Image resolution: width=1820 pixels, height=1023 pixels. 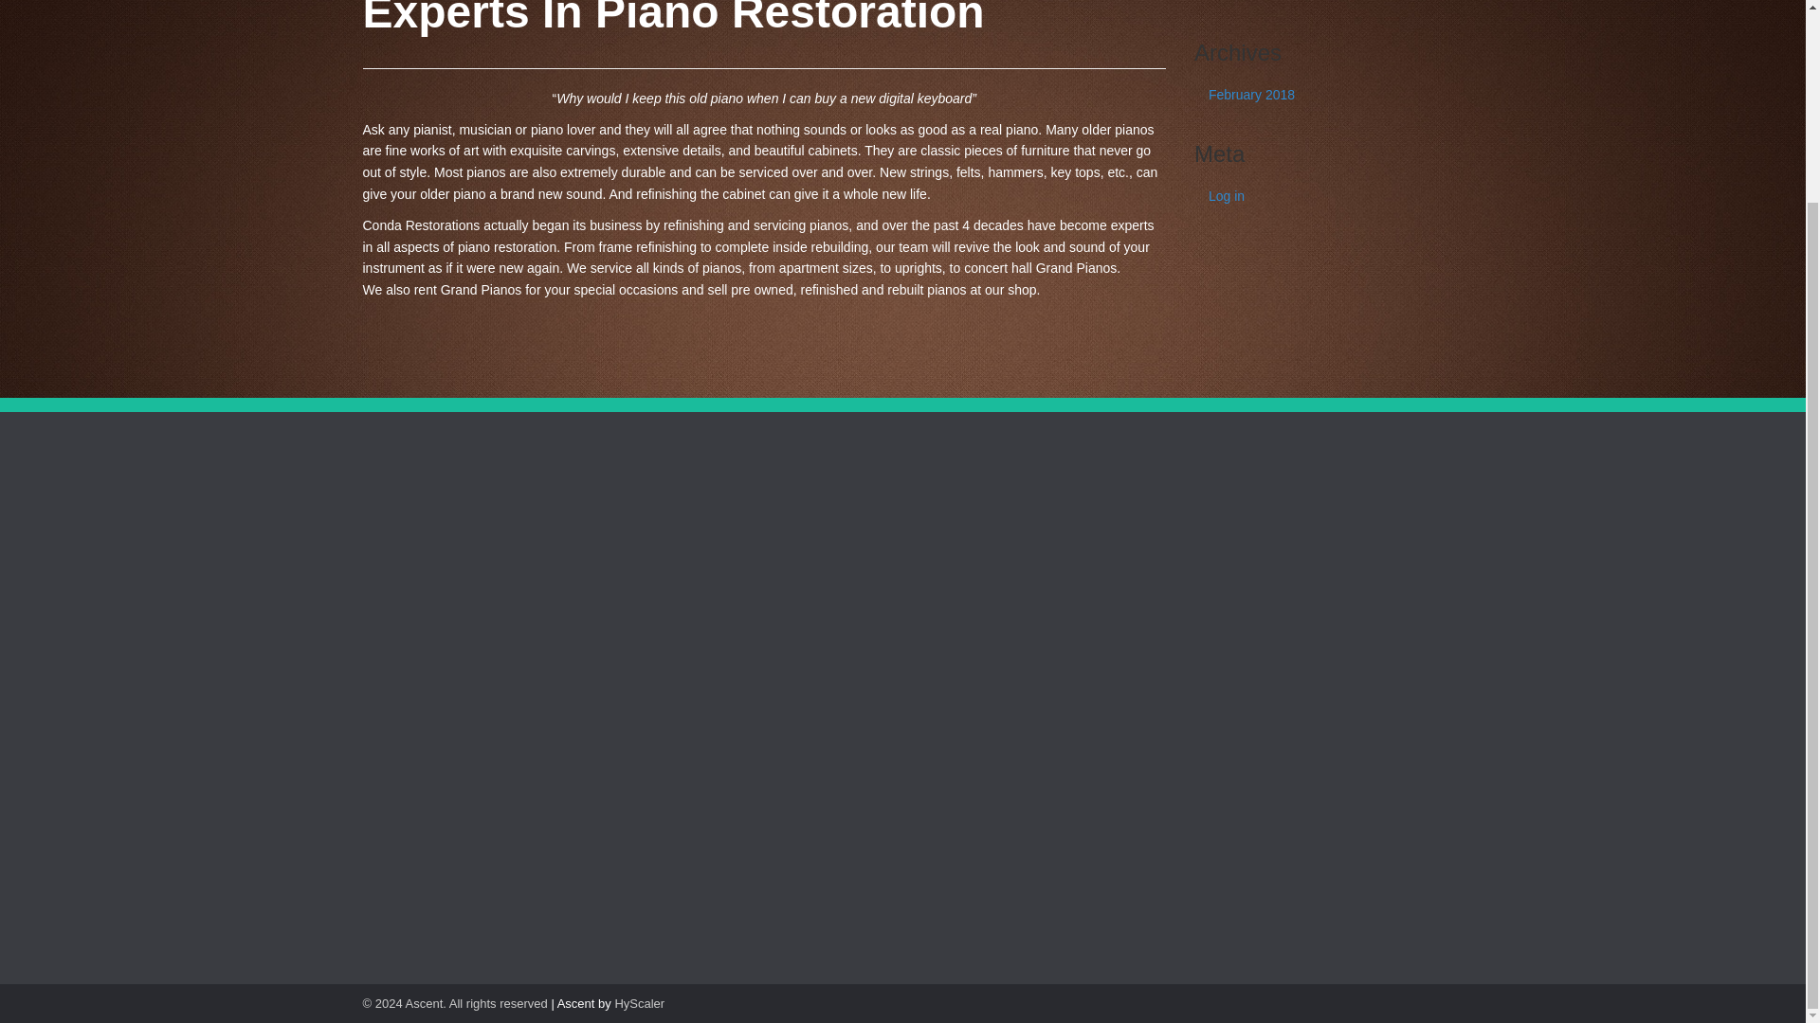 I want to click on A Semantic Personal Publishing Platform, so click(x=455, y=1003).